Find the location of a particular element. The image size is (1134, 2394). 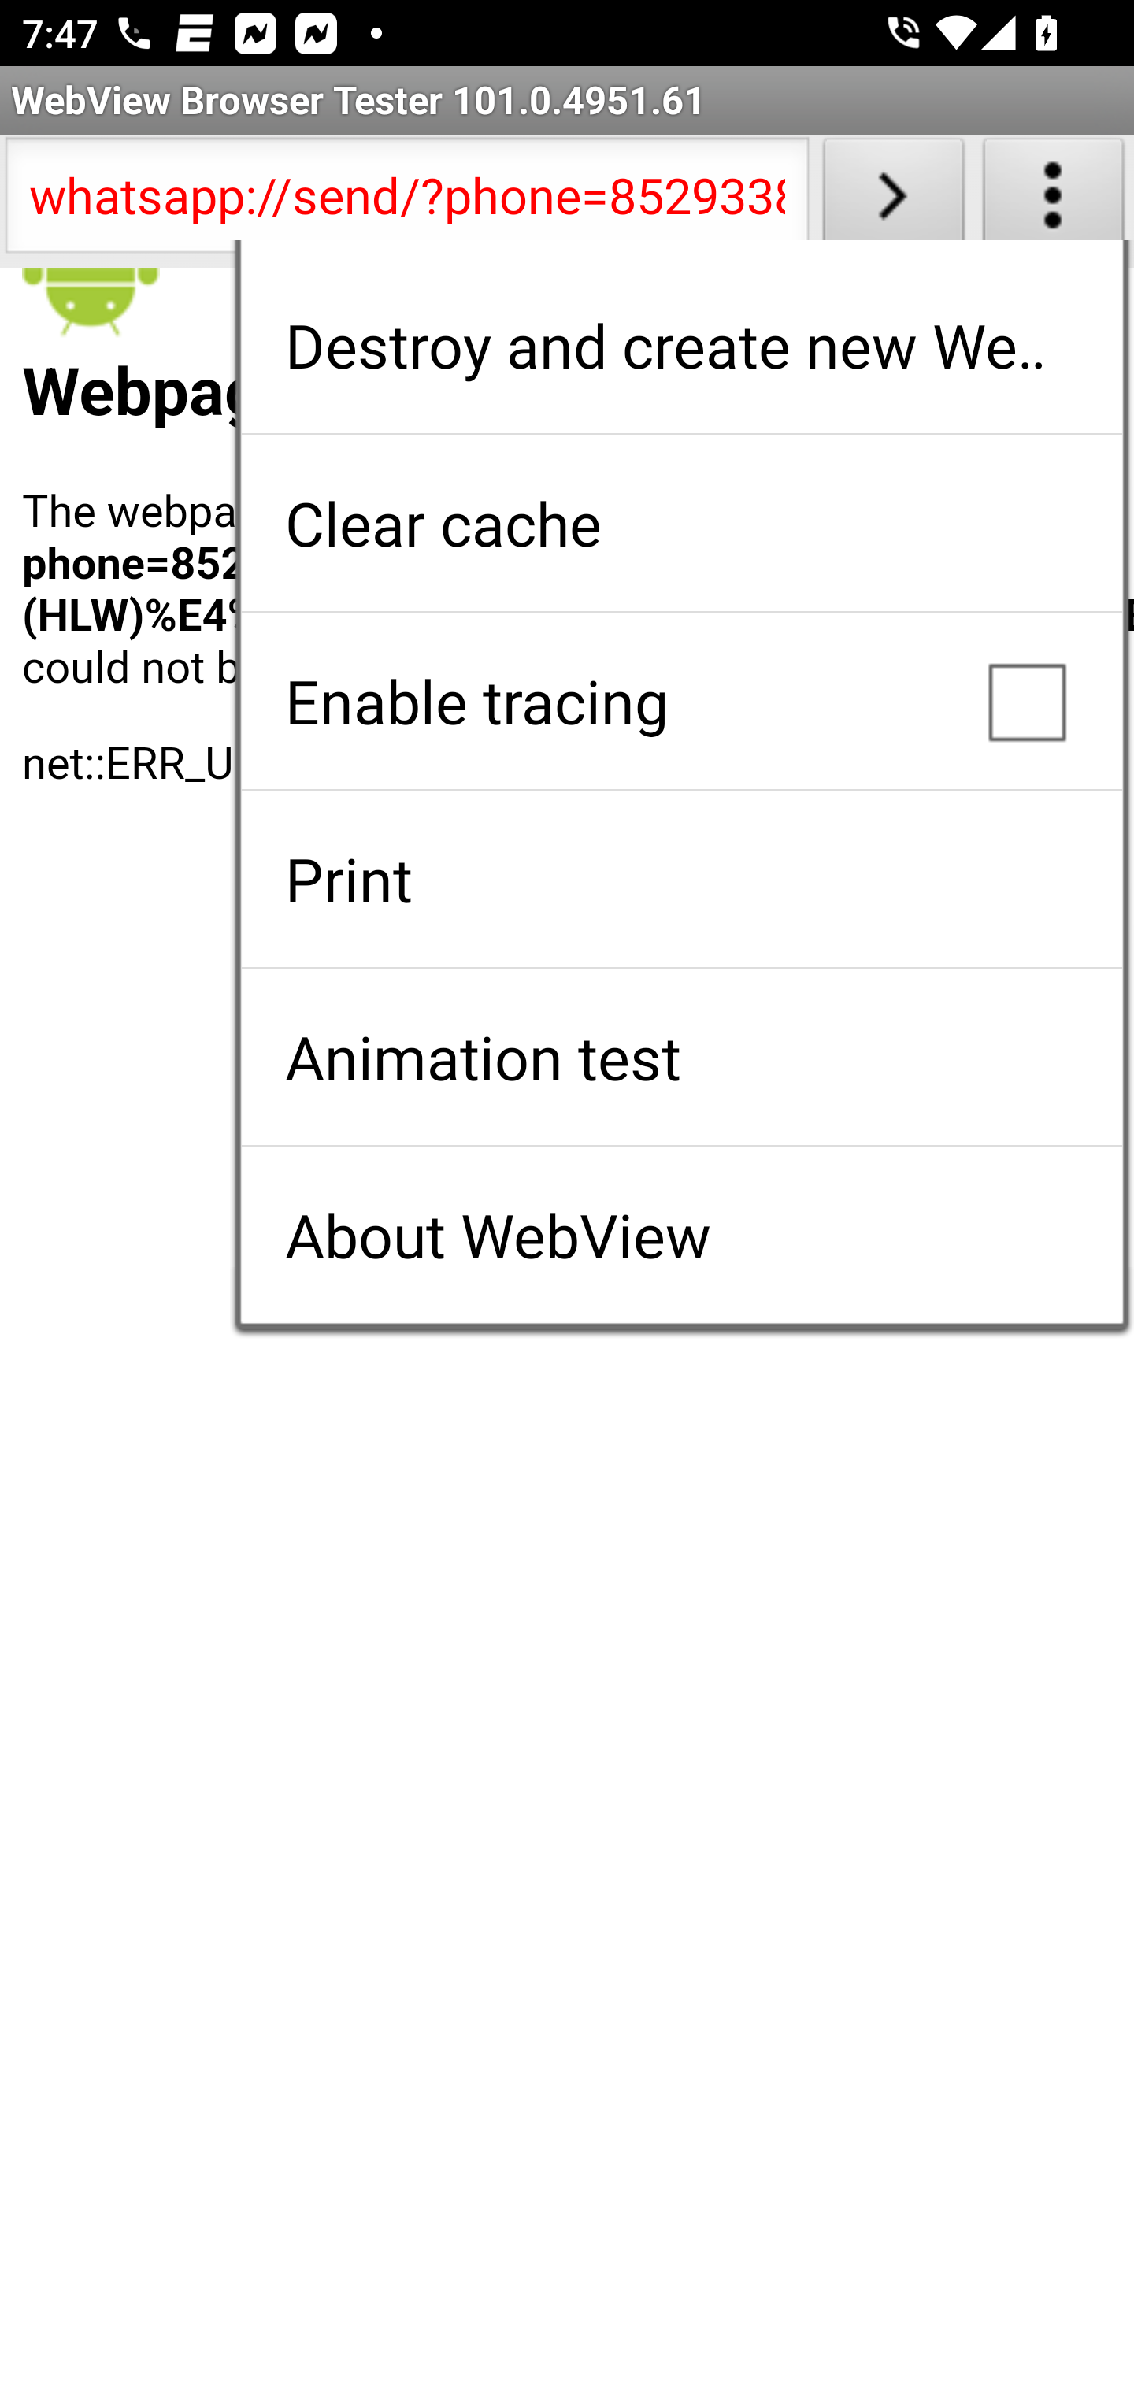

Clear cache is located at coordinates (681, 523).